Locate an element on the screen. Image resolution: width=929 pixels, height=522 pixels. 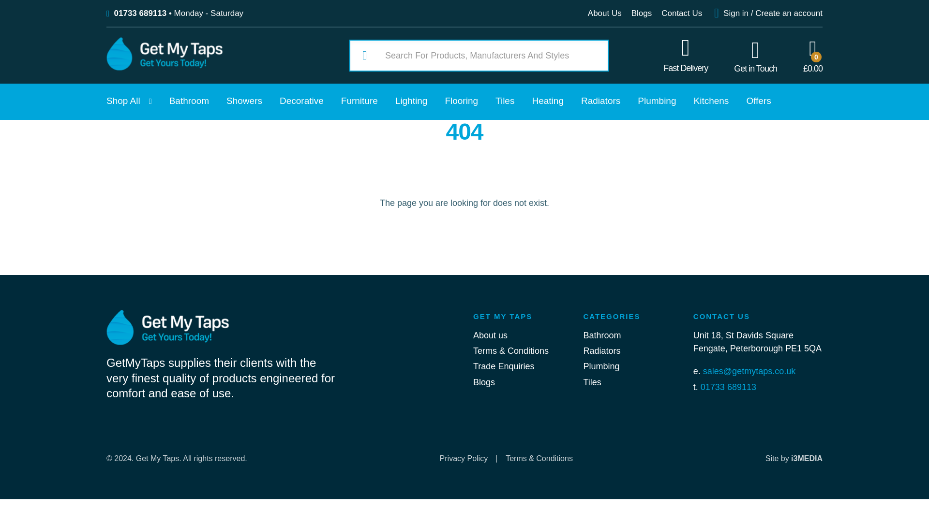
01733 689113 is located at coordinates (140, 13).